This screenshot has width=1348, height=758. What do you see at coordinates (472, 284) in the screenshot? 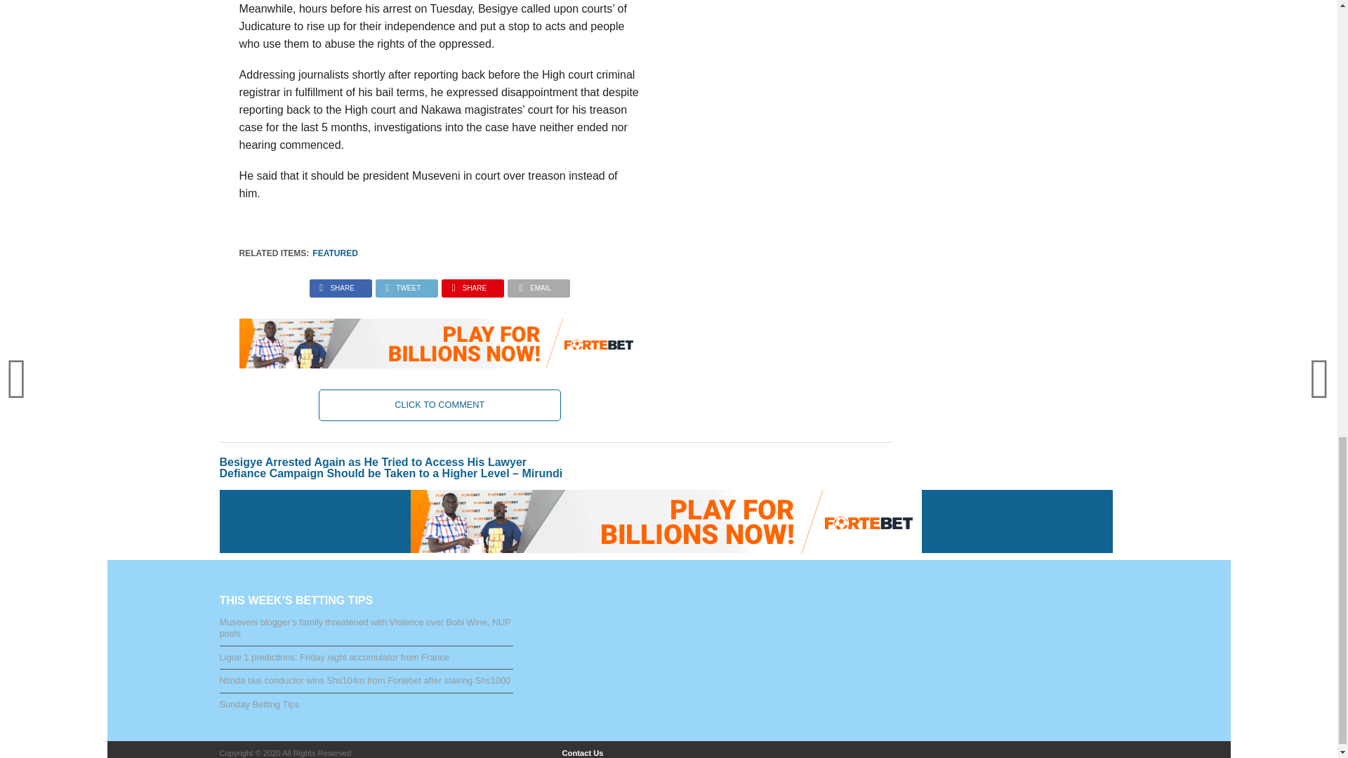
I see `Pin This Post` at bounding box center [472, 284].